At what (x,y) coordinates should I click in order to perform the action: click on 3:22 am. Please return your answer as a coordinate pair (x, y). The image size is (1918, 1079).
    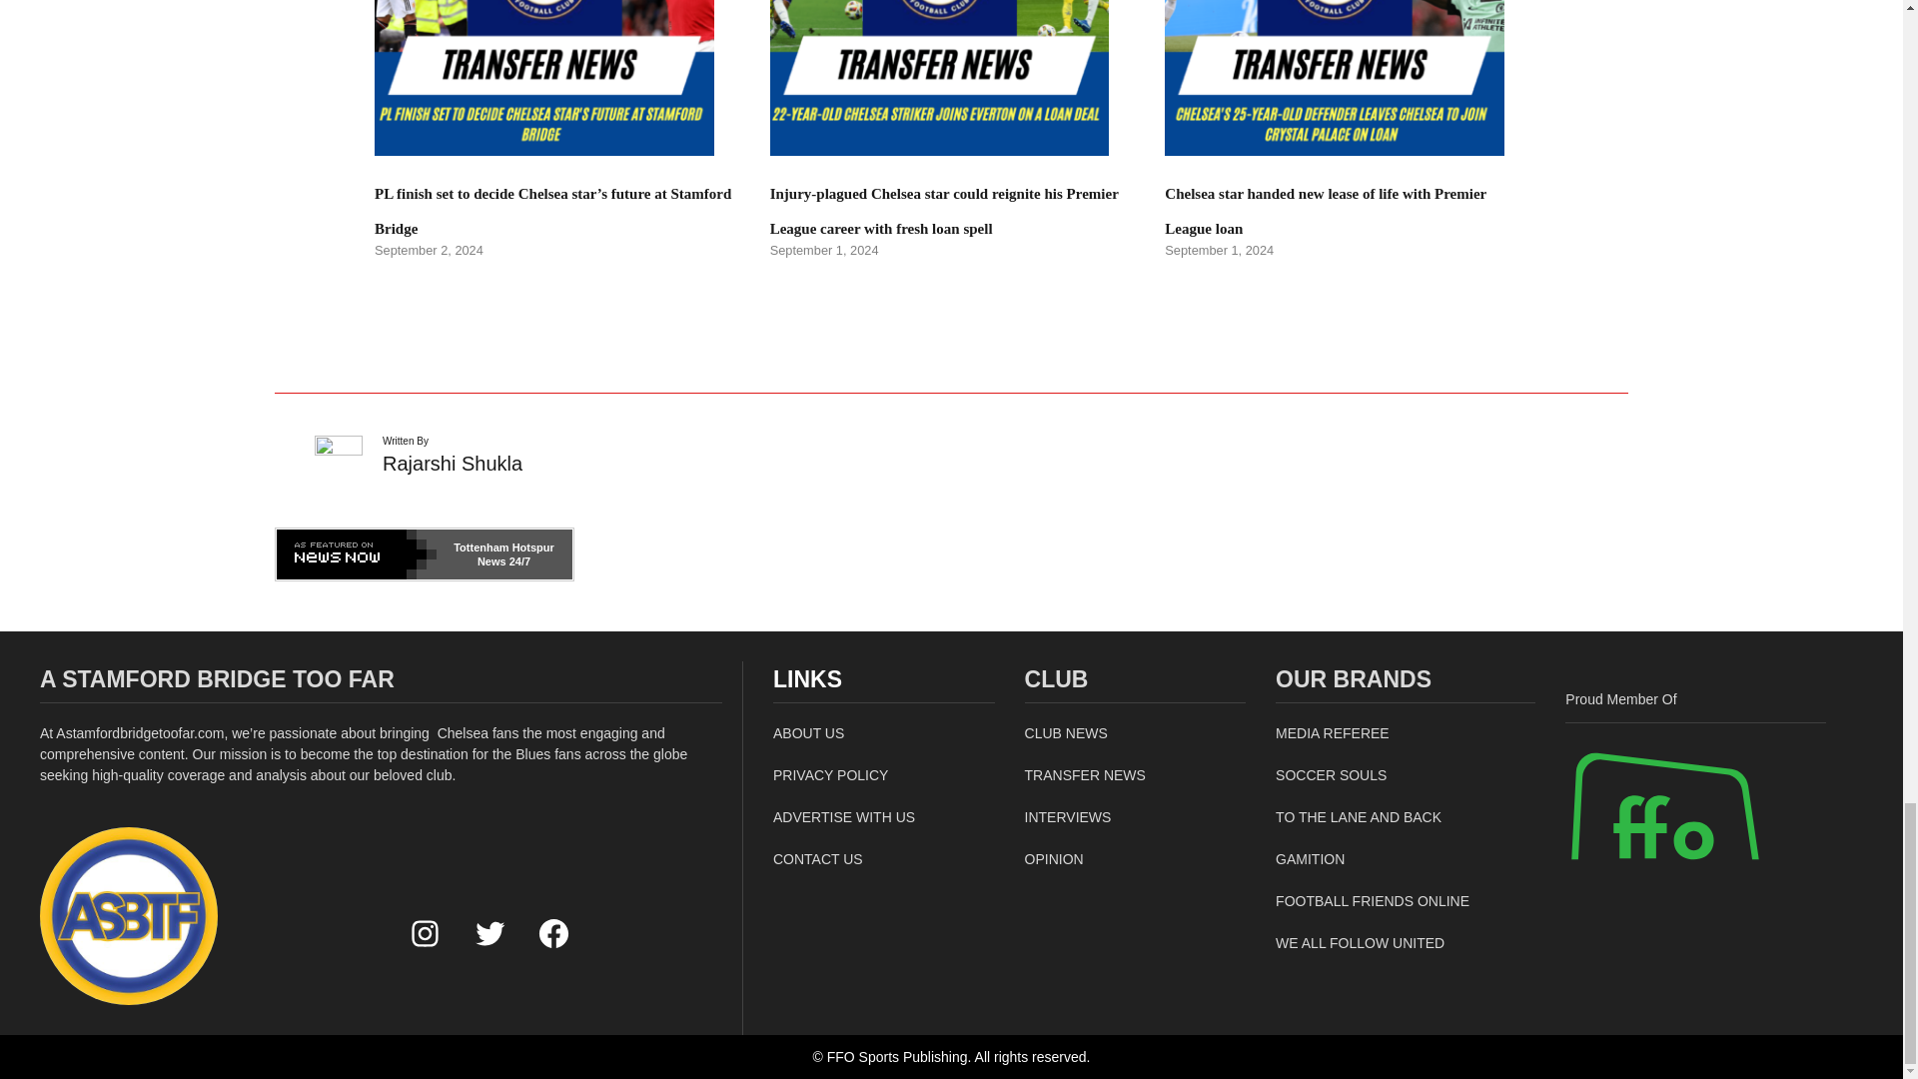
    Looking at the image, I should click on (428, 250).